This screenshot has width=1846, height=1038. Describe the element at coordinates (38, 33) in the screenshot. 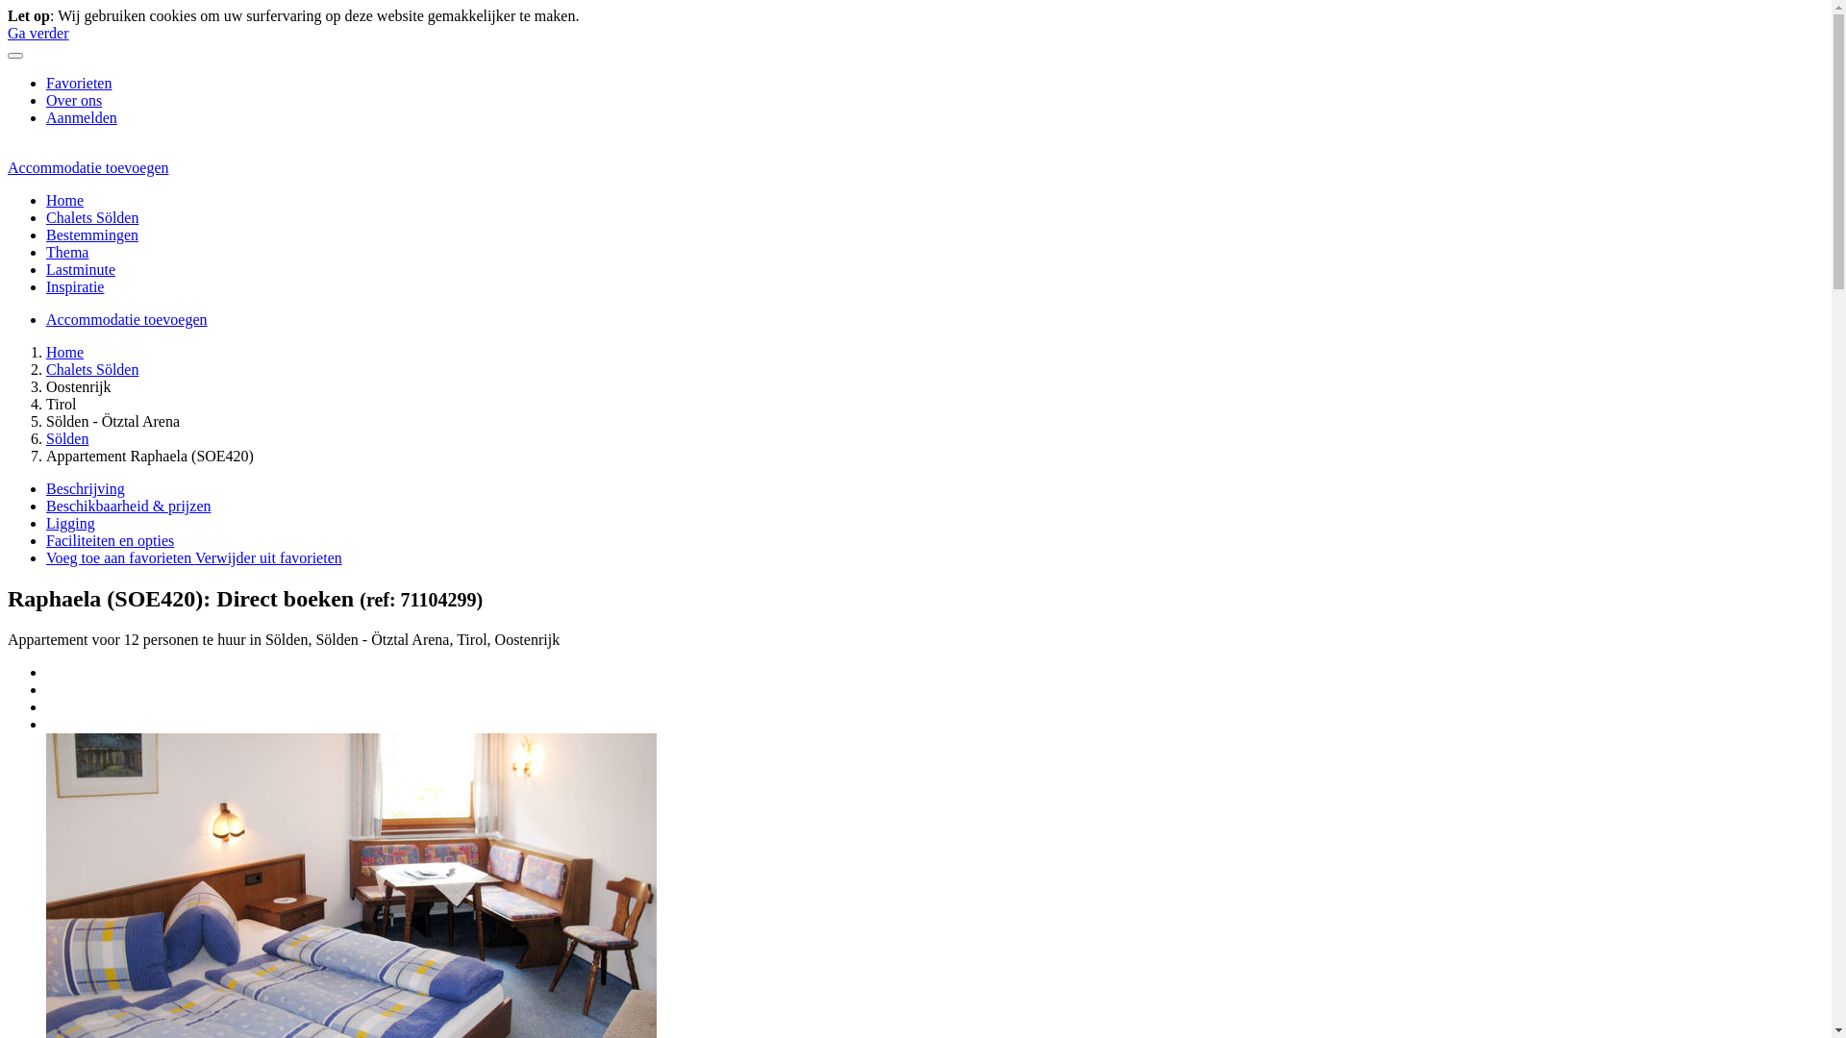

I see `Ga verder` at that location.